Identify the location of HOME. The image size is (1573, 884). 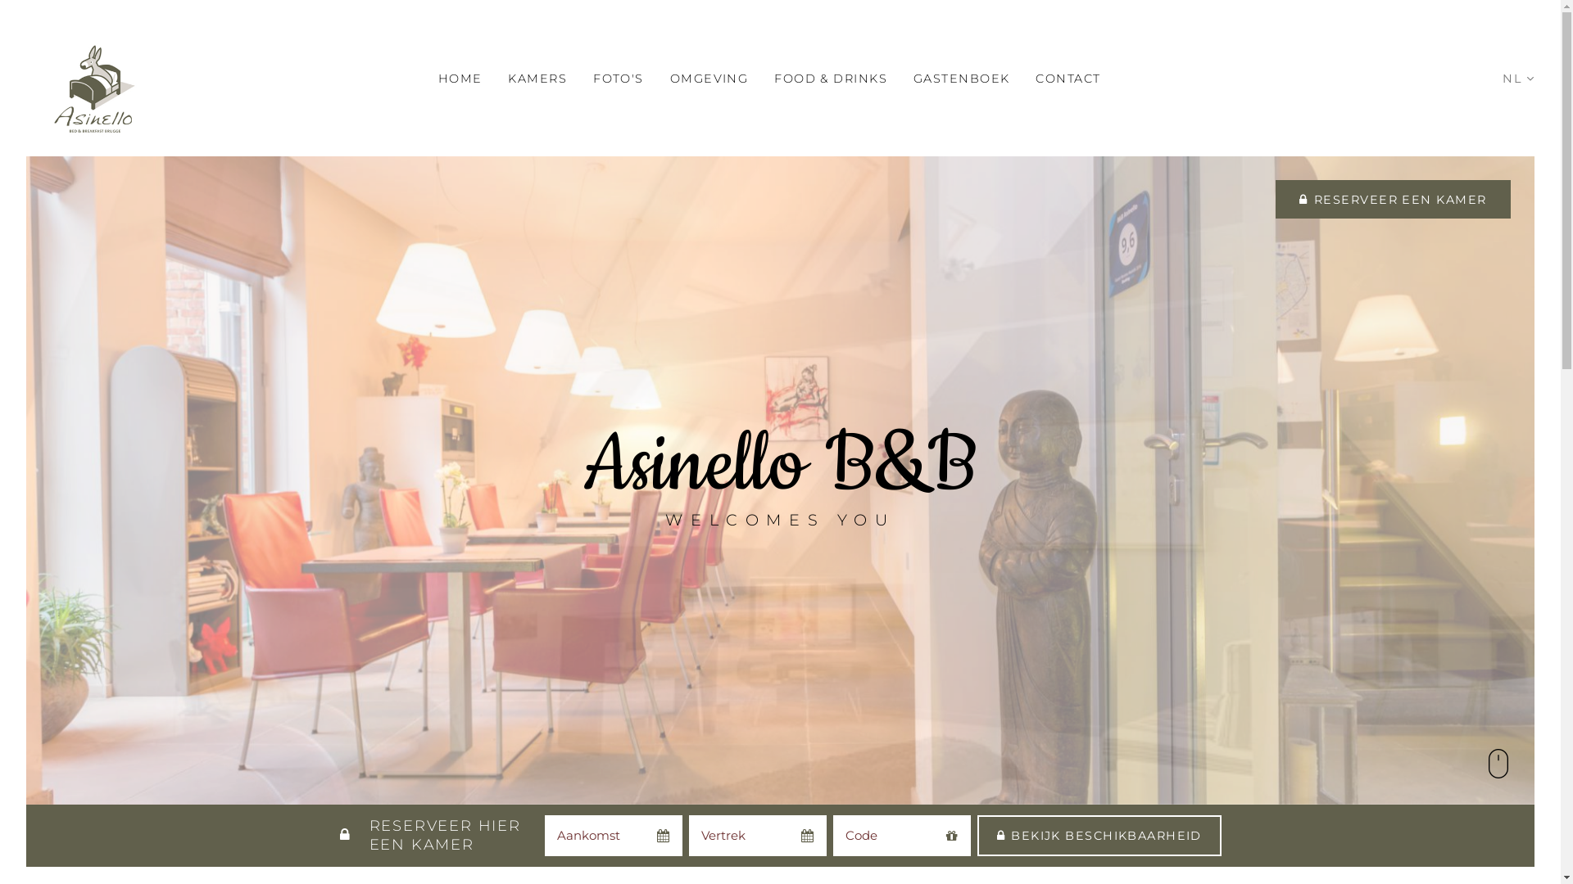
(460, 79).